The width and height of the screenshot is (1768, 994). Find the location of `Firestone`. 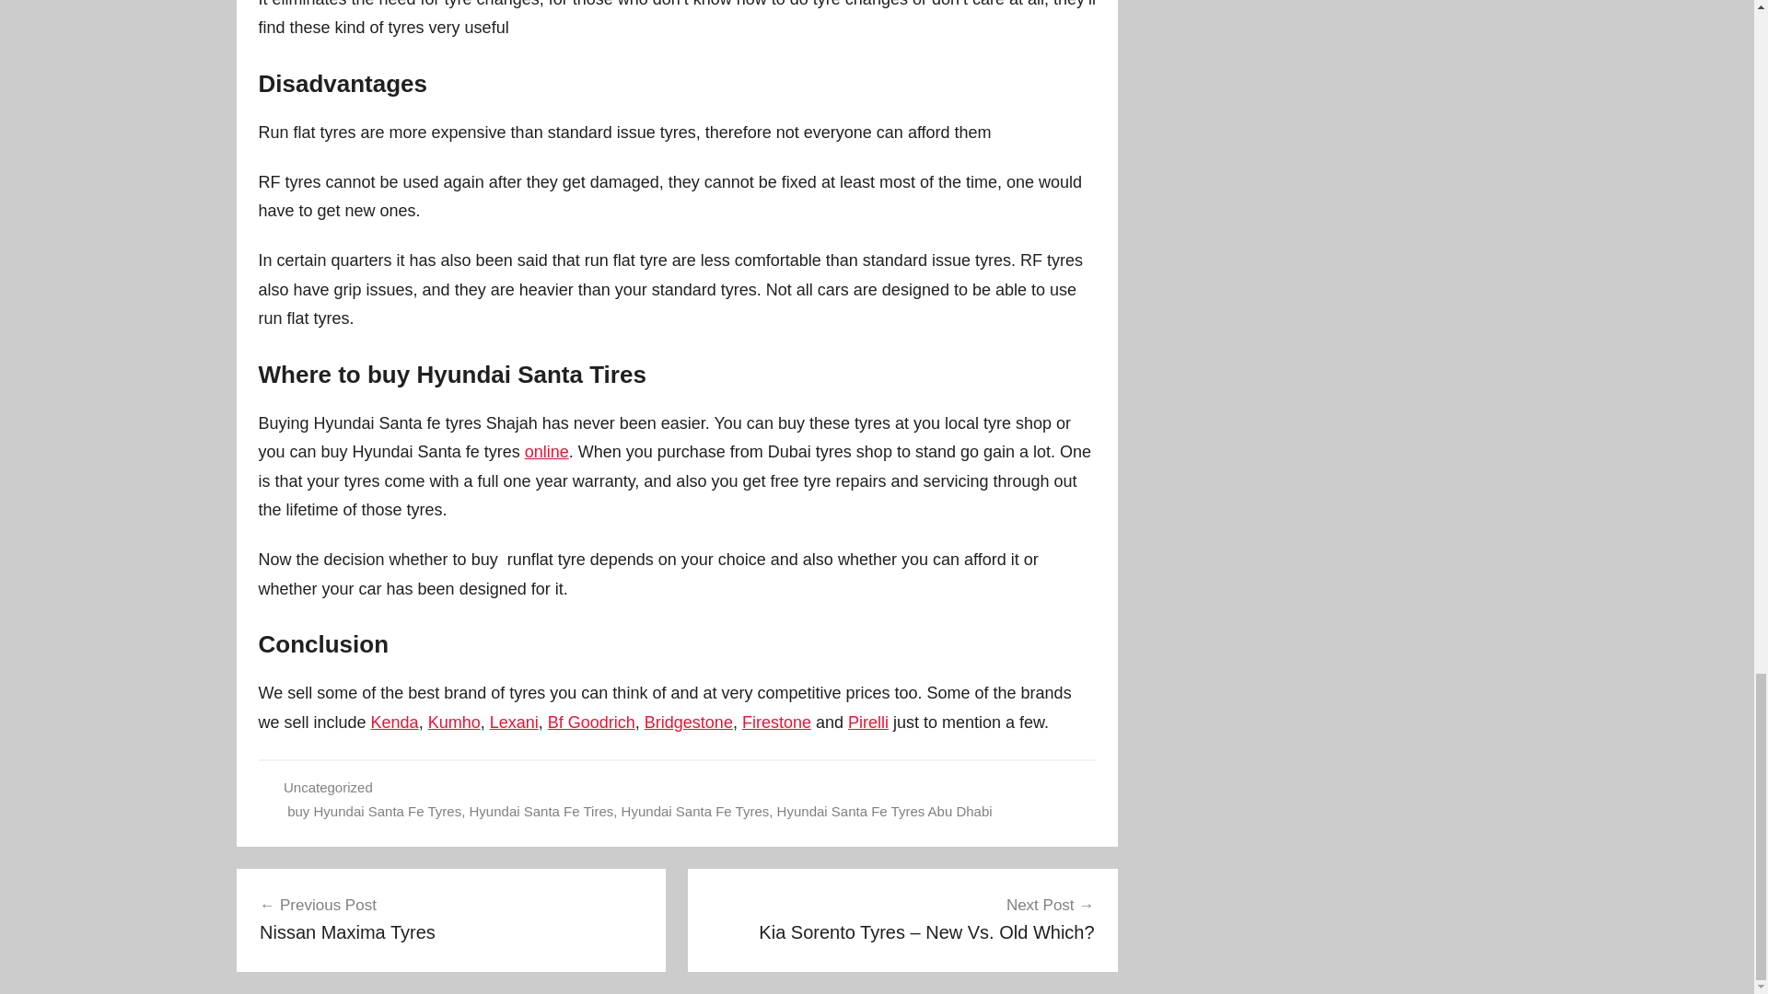

Firestone is located at coordinates (777, 722).